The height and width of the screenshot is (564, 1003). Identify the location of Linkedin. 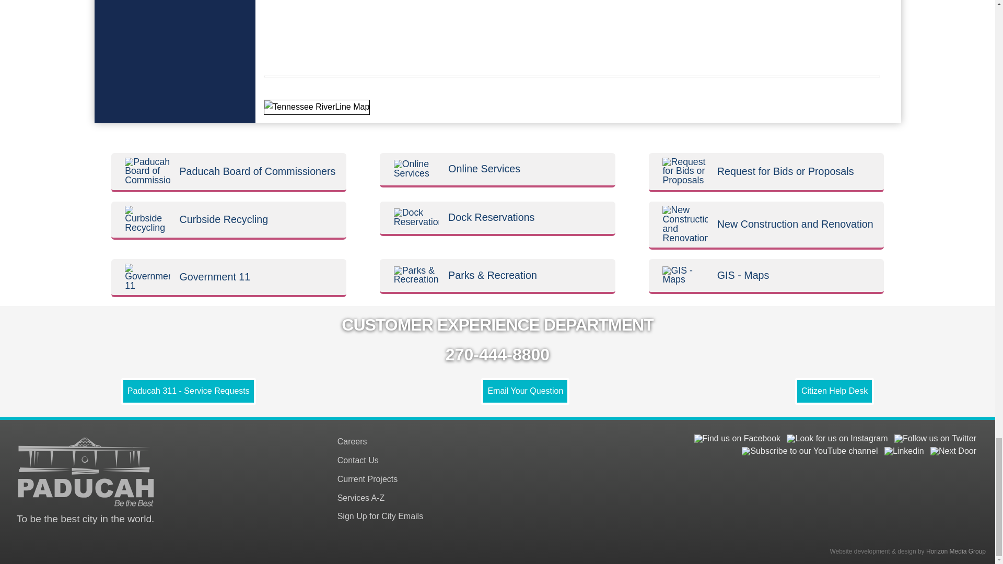
(904, 451).